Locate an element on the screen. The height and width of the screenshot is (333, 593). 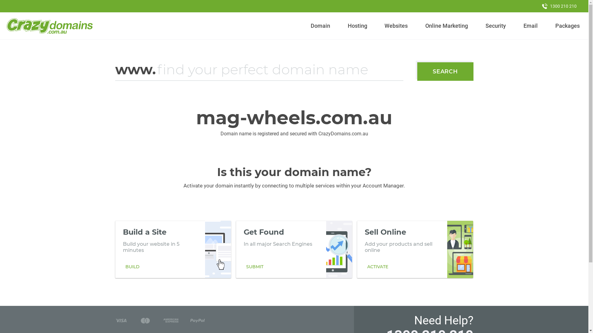
SEARCH is located at coordinates (445, 72).